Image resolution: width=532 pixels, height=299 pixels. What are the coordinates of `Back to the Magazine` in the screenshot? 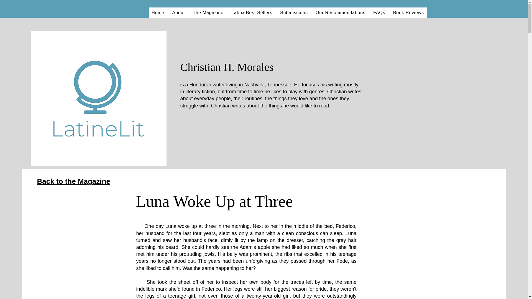 It's located at (74, 181).